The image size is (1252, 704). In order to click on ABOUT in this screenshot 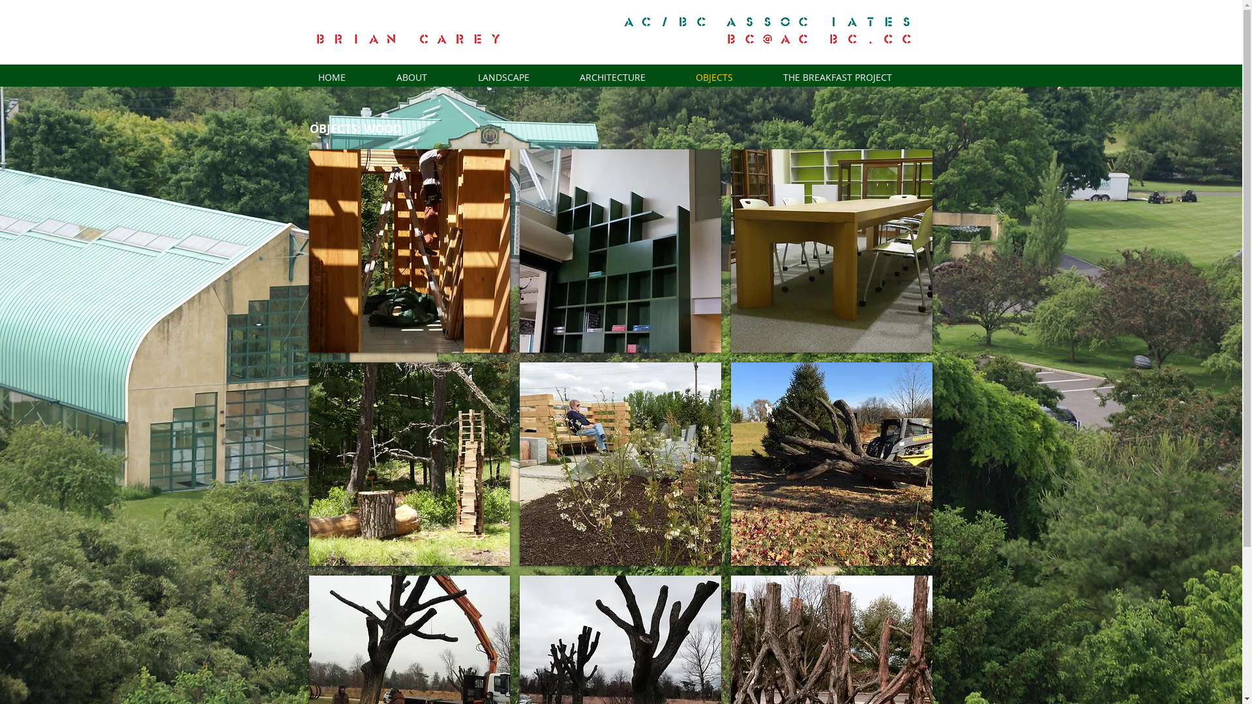, I will do `click(426, 77)`.